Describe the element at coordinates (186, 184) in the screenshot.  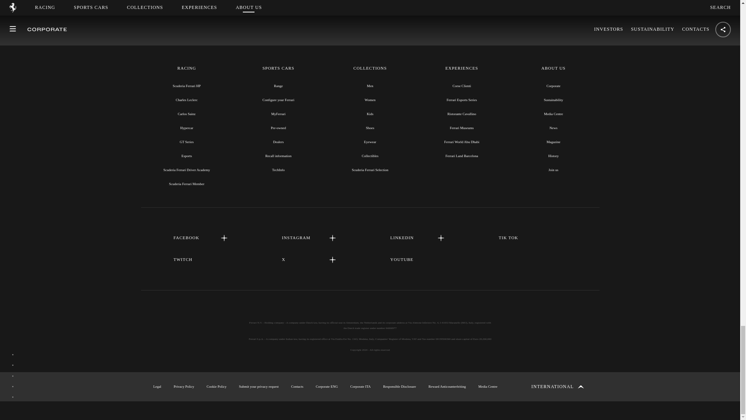
I see `Scuderia Ferrari Member` at that location.